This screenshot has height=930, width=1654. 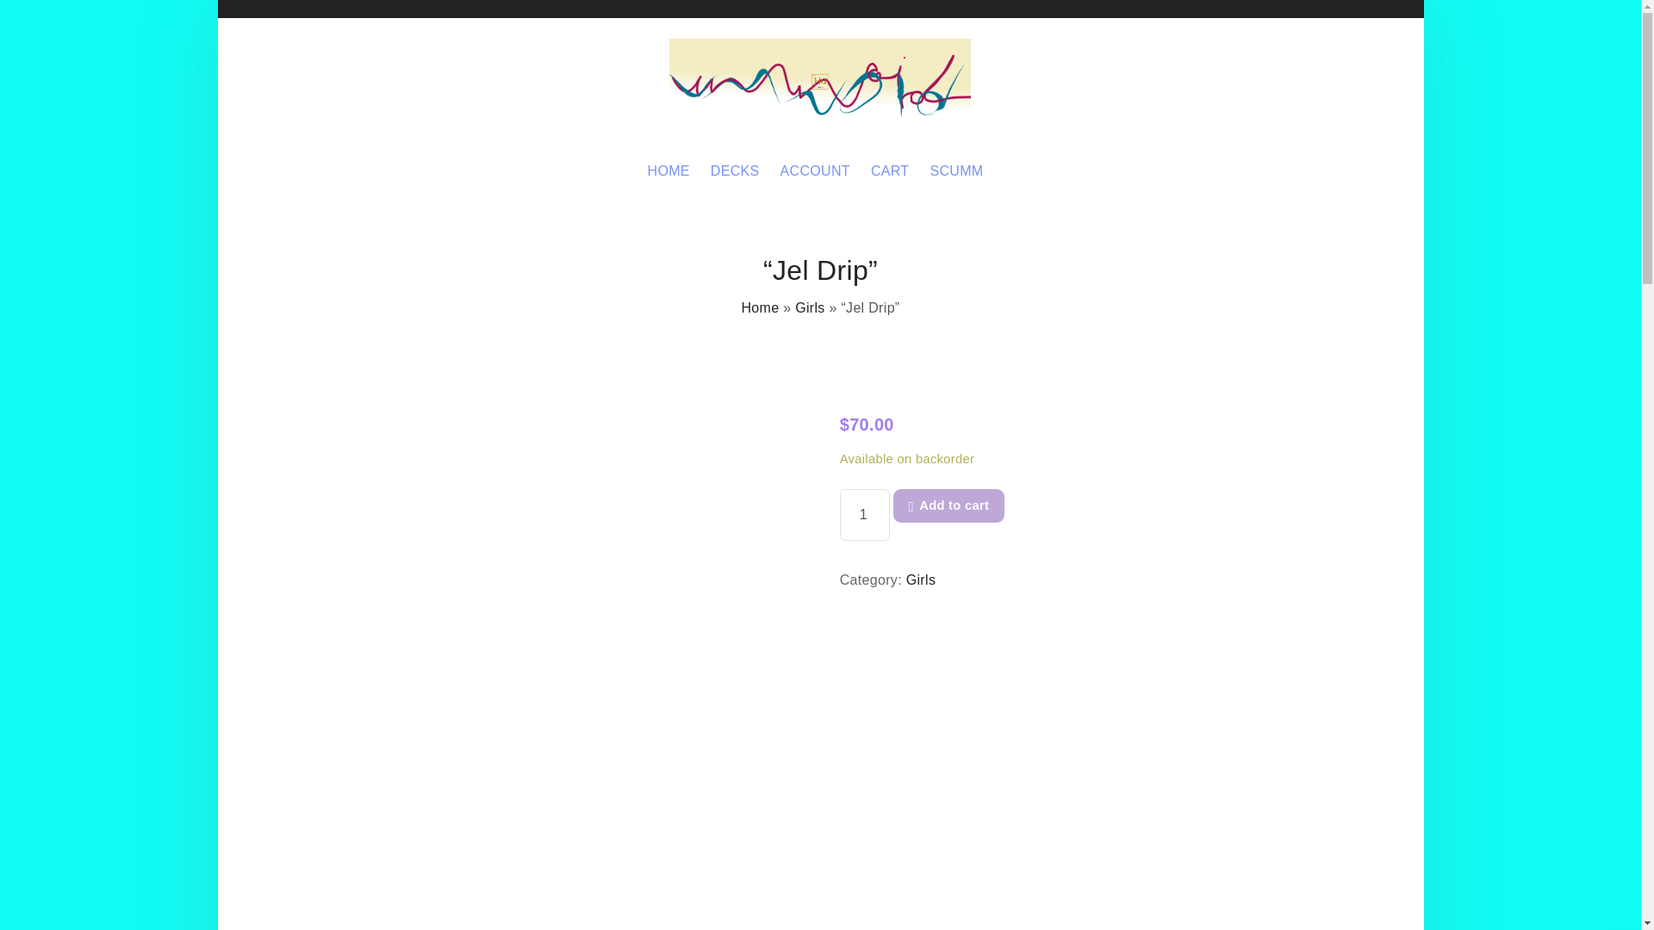 I want to click on DECKS, so click(x=735, y=171).